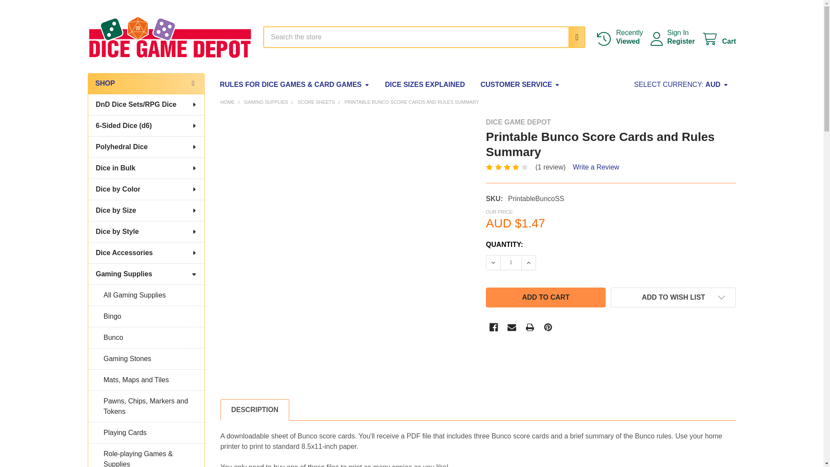  I want to click on Printable Bunco score sheet, so click(718, 39).